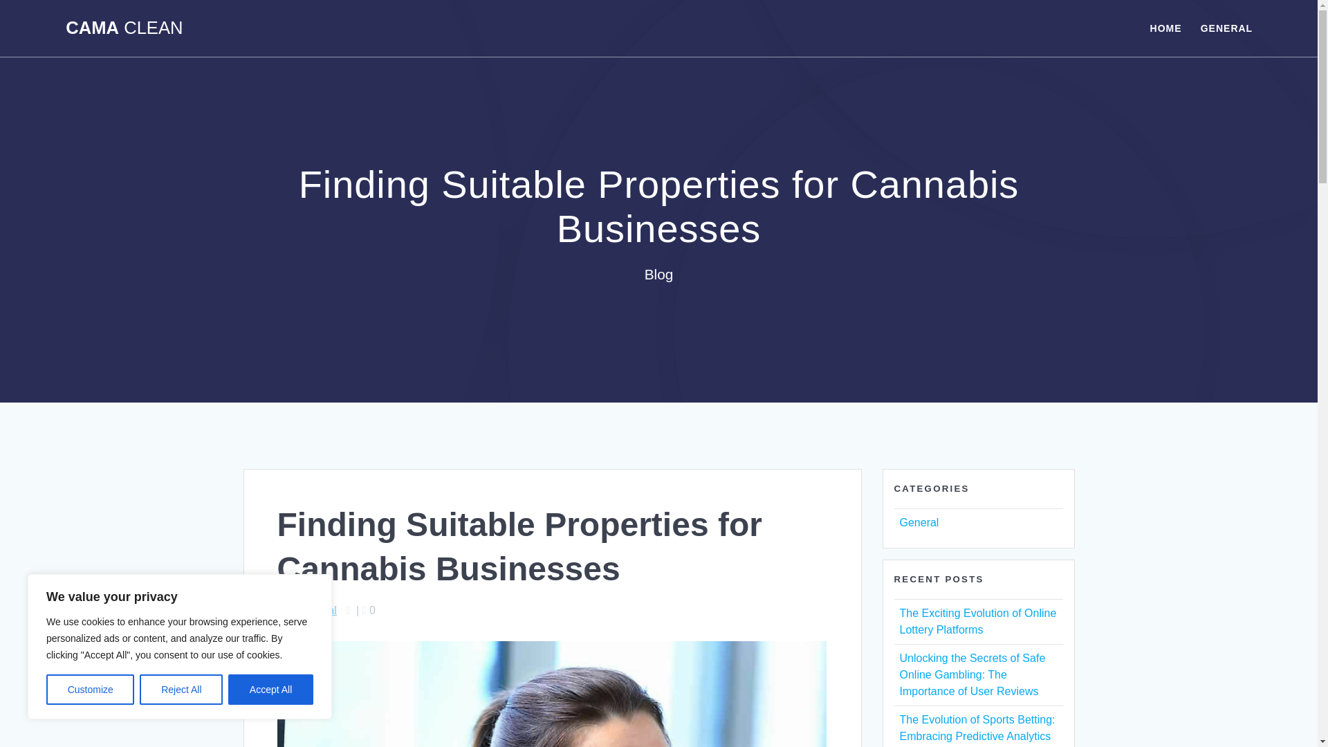 The height and width of the screenshot is (747, 1328). Describe the element at coordinates (1165, 28) in the screenshot. I see `HOME` at that location.